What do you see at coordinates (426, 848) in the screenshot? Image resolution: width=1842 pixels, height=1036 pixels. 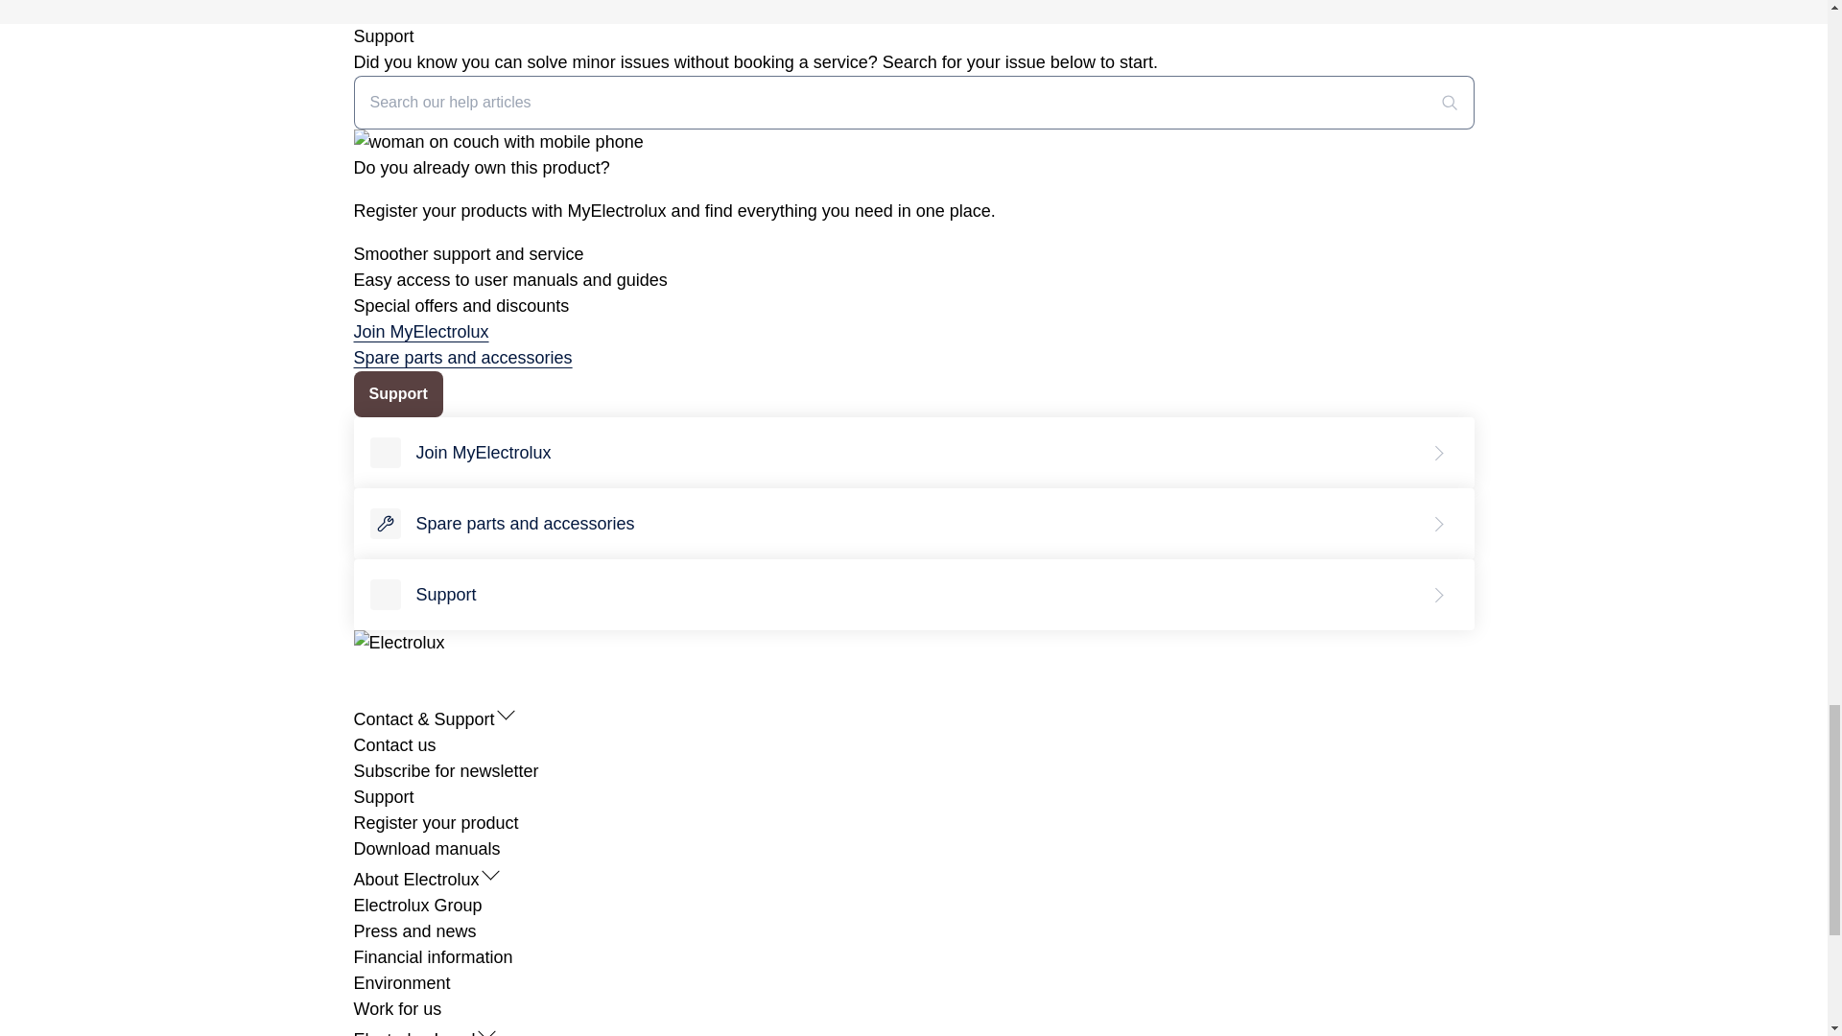 I see `Download manuals` at bounding box center [426, 848].